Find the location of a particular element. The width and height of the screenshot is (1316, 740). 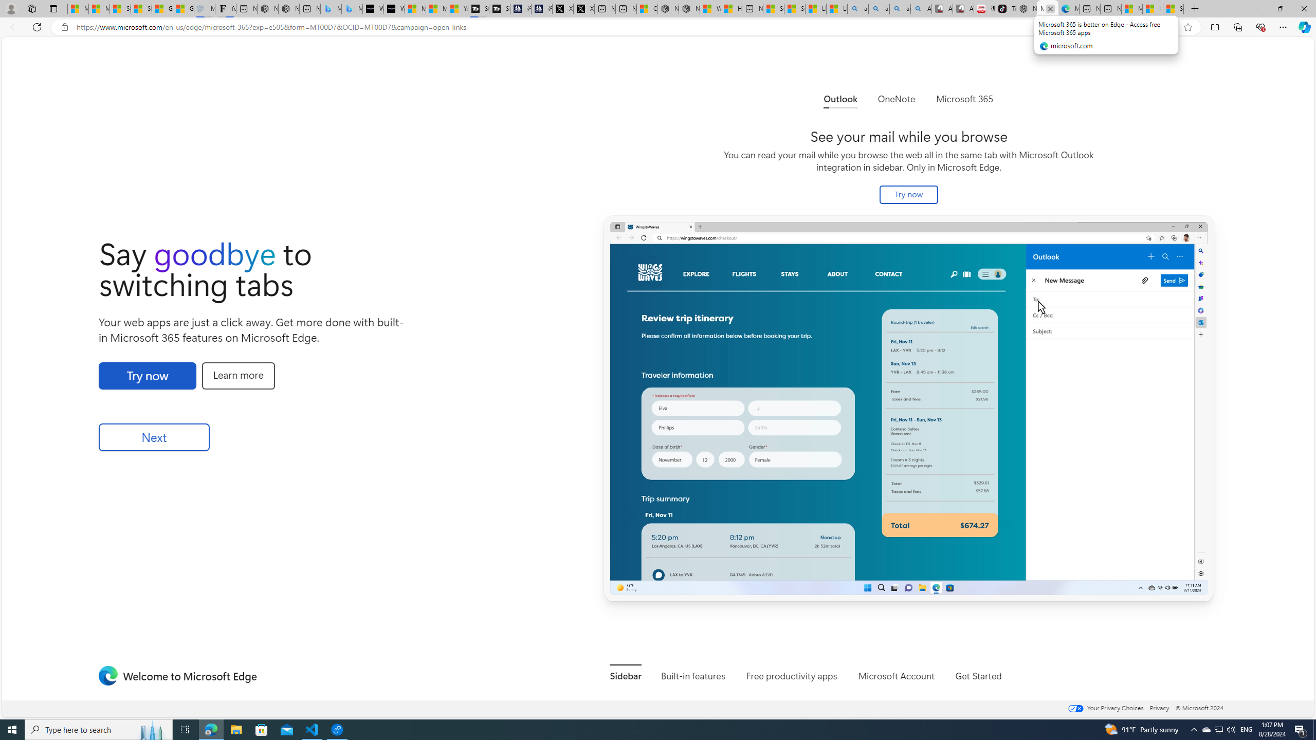

I Gained 20 Pounds of Muscle in 30 Days! | Watch is located at coordinates (1153, 9).